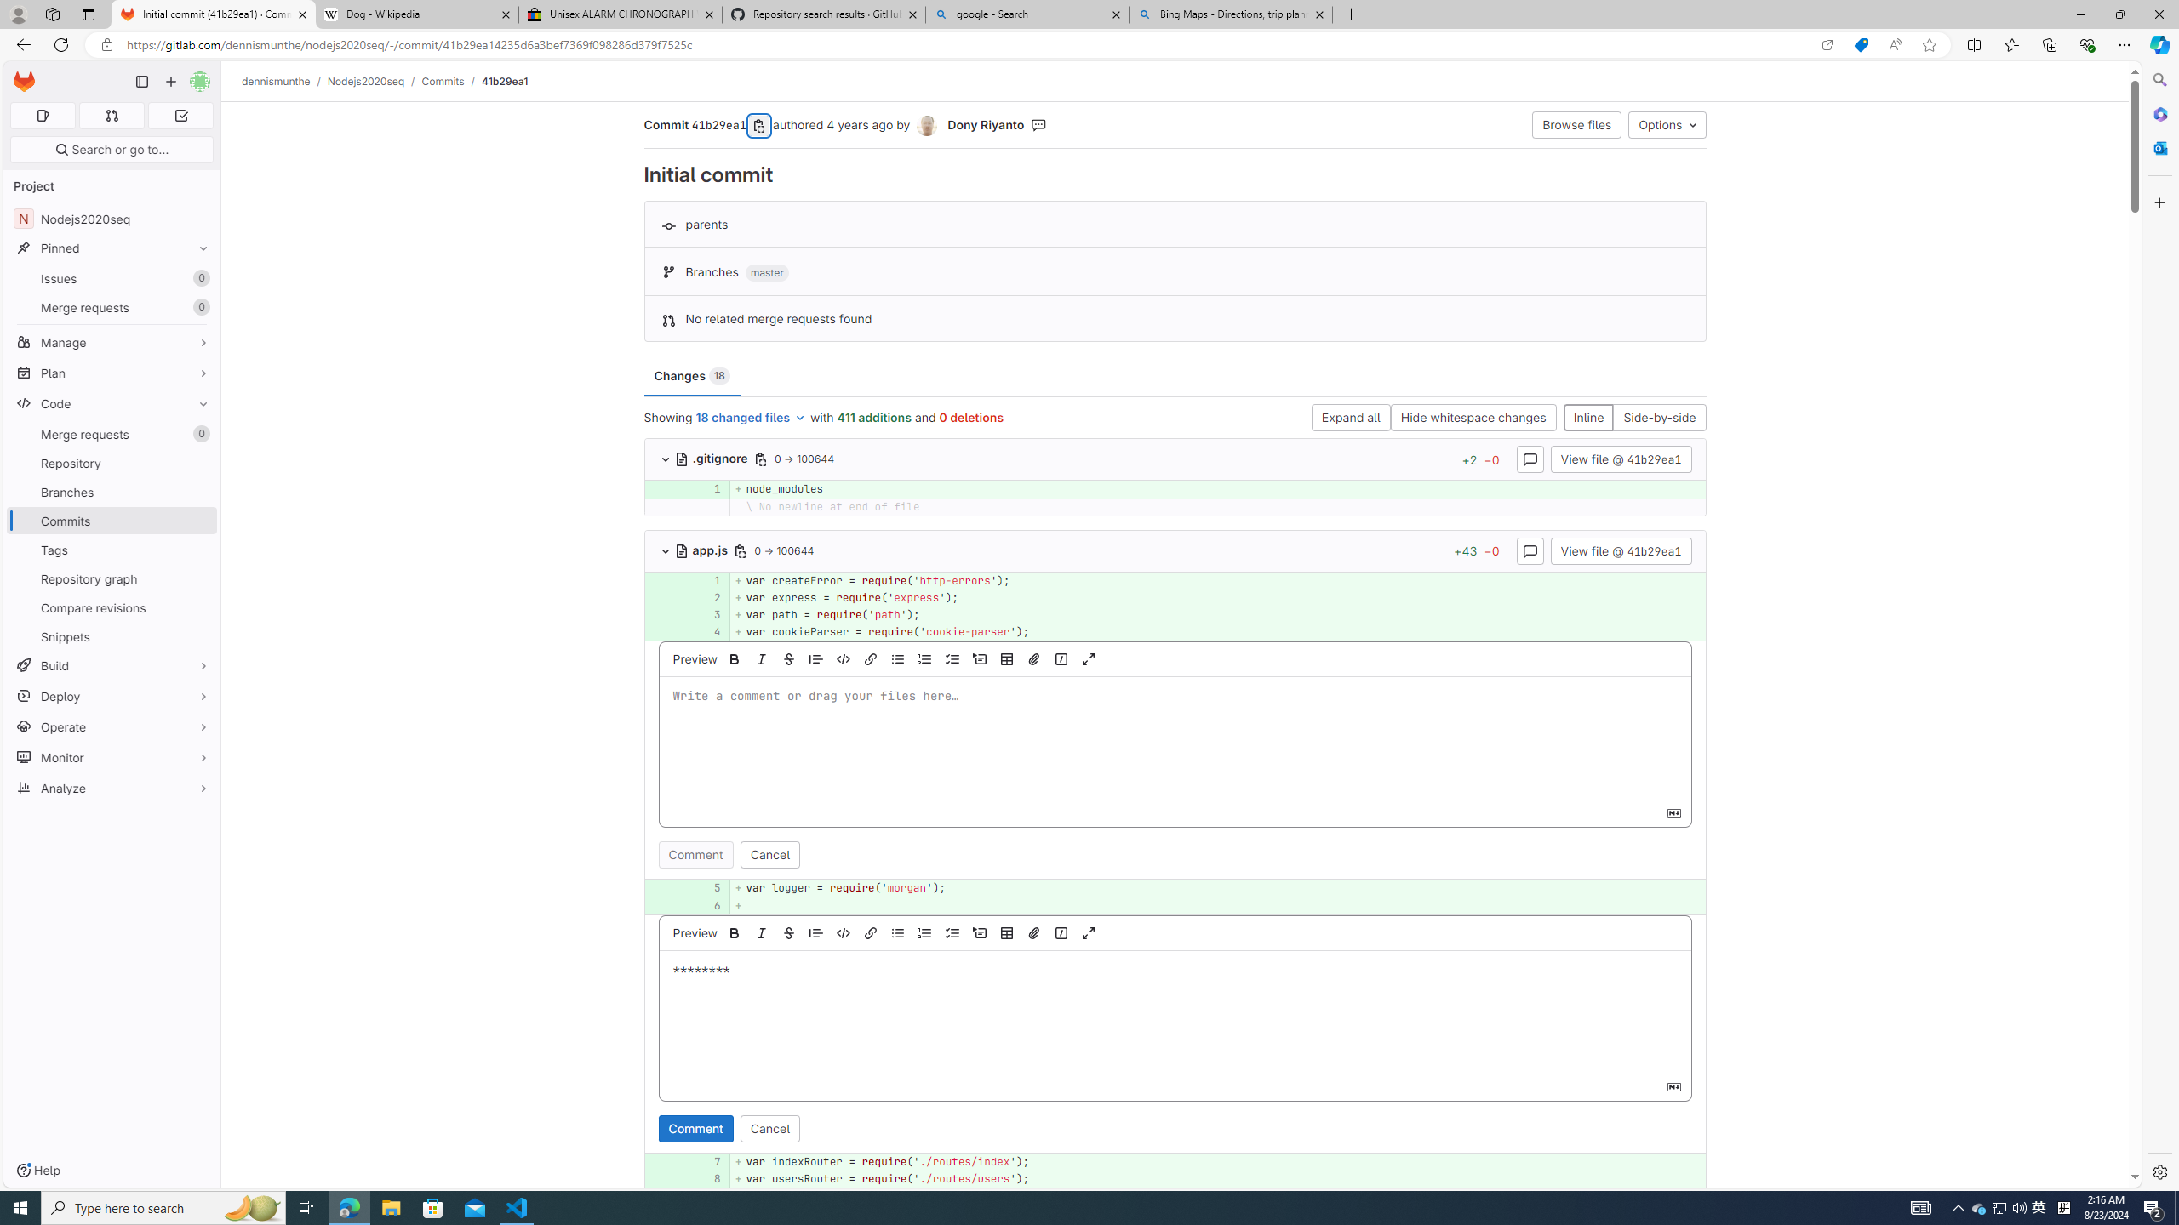 The image size is (2179, 1225). Describe the element at coordinates (1175, 597) in the screenshot. I see `AutomationID: 4a68969ef8e858229267b842dedf42ab5dde4d50_0_2` at that location.